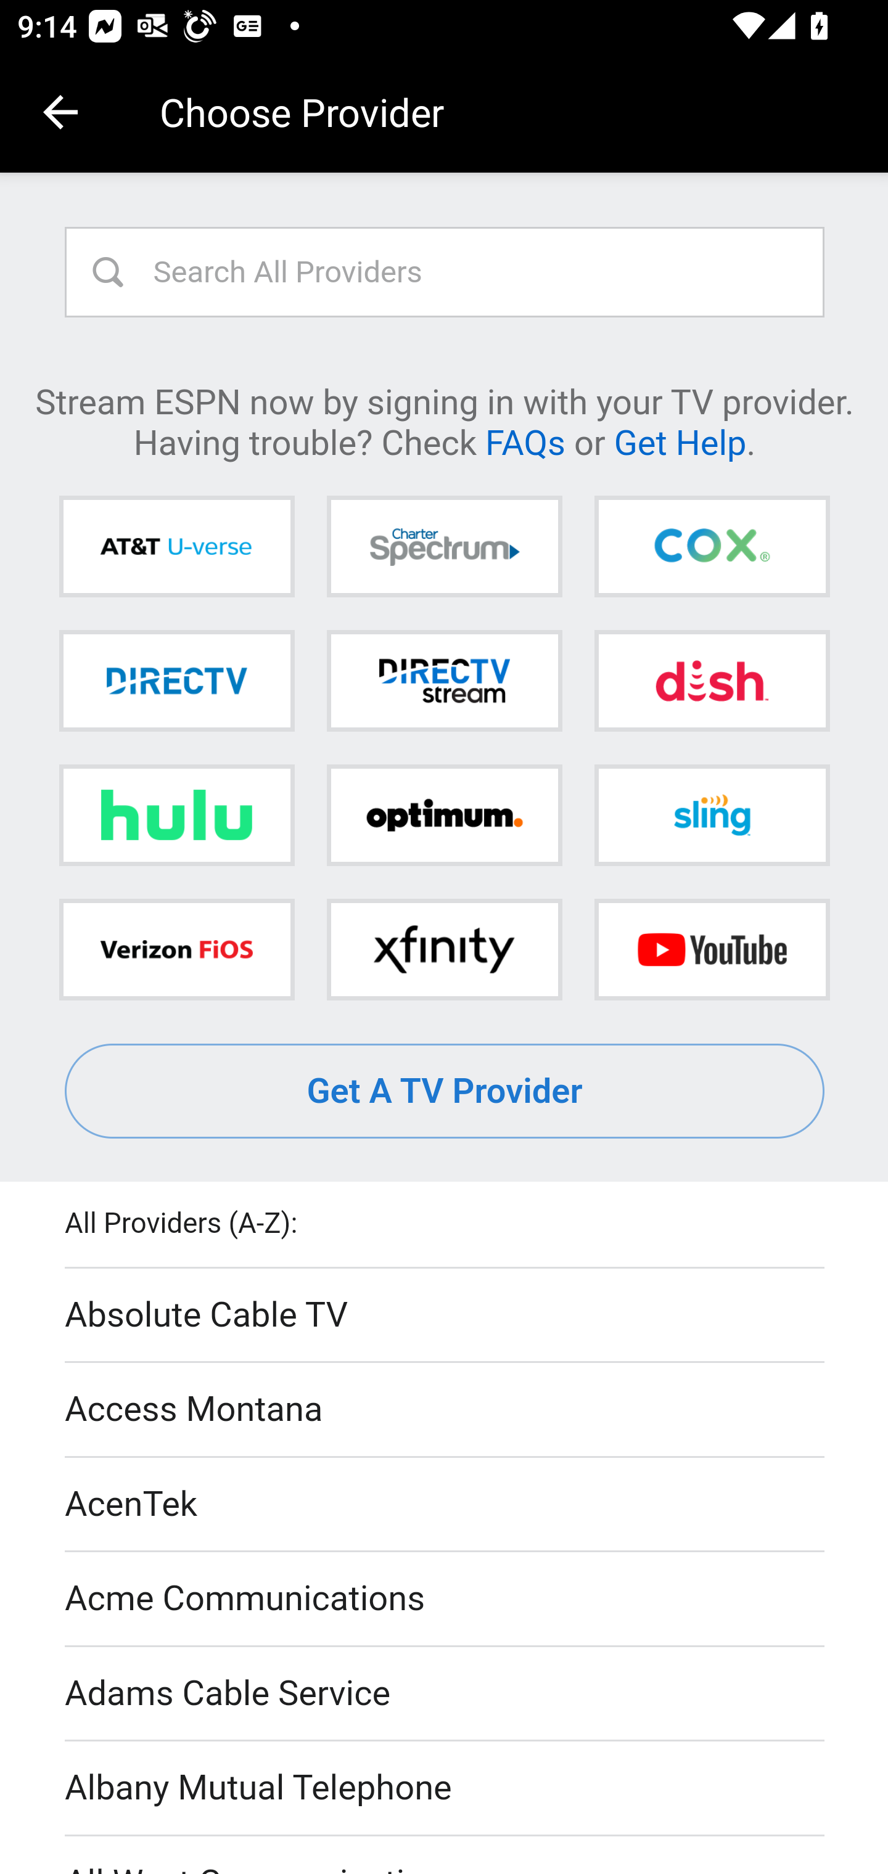 The width and height of the screenshot is (888, 1874). I want to click on Charter Spectrum, so click(444, 547).